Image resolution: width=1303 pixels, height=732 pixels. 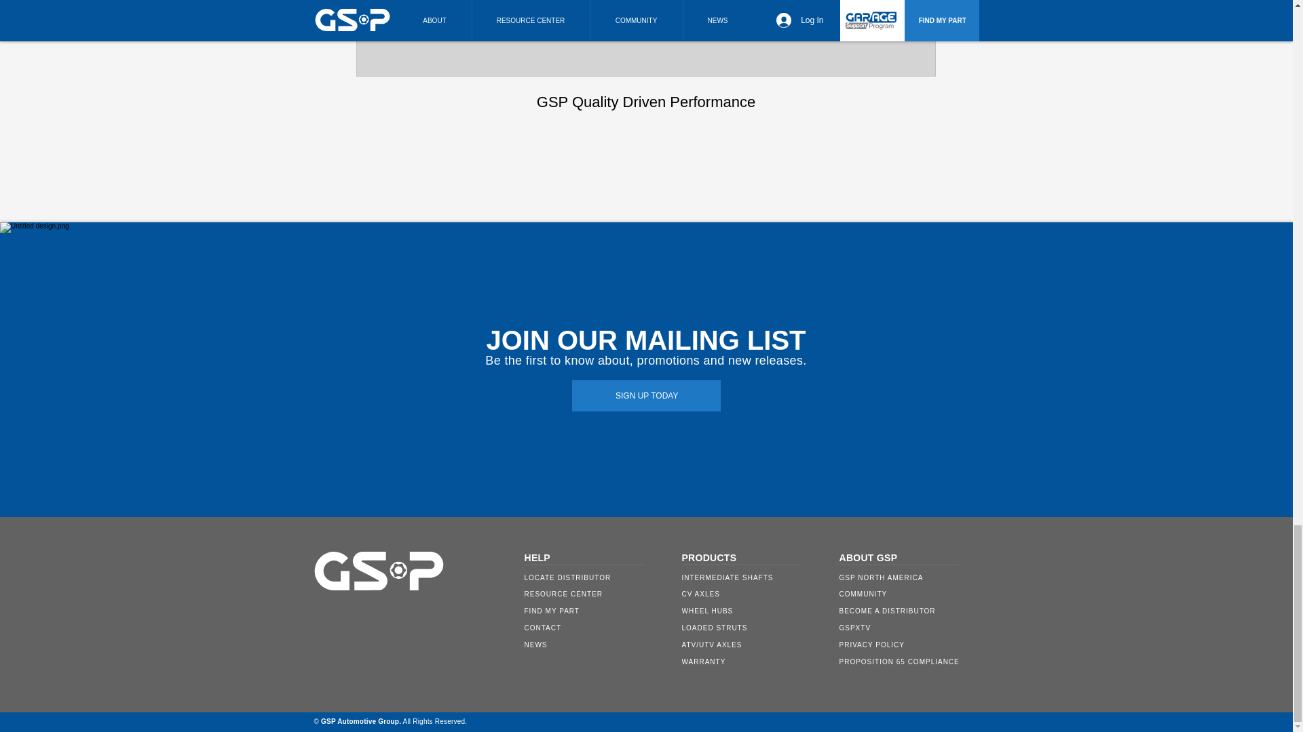 What do you see at coordinates (908, 594) in the screenshot?
I see `COMMUNITY` at bounding box center [908, 594].